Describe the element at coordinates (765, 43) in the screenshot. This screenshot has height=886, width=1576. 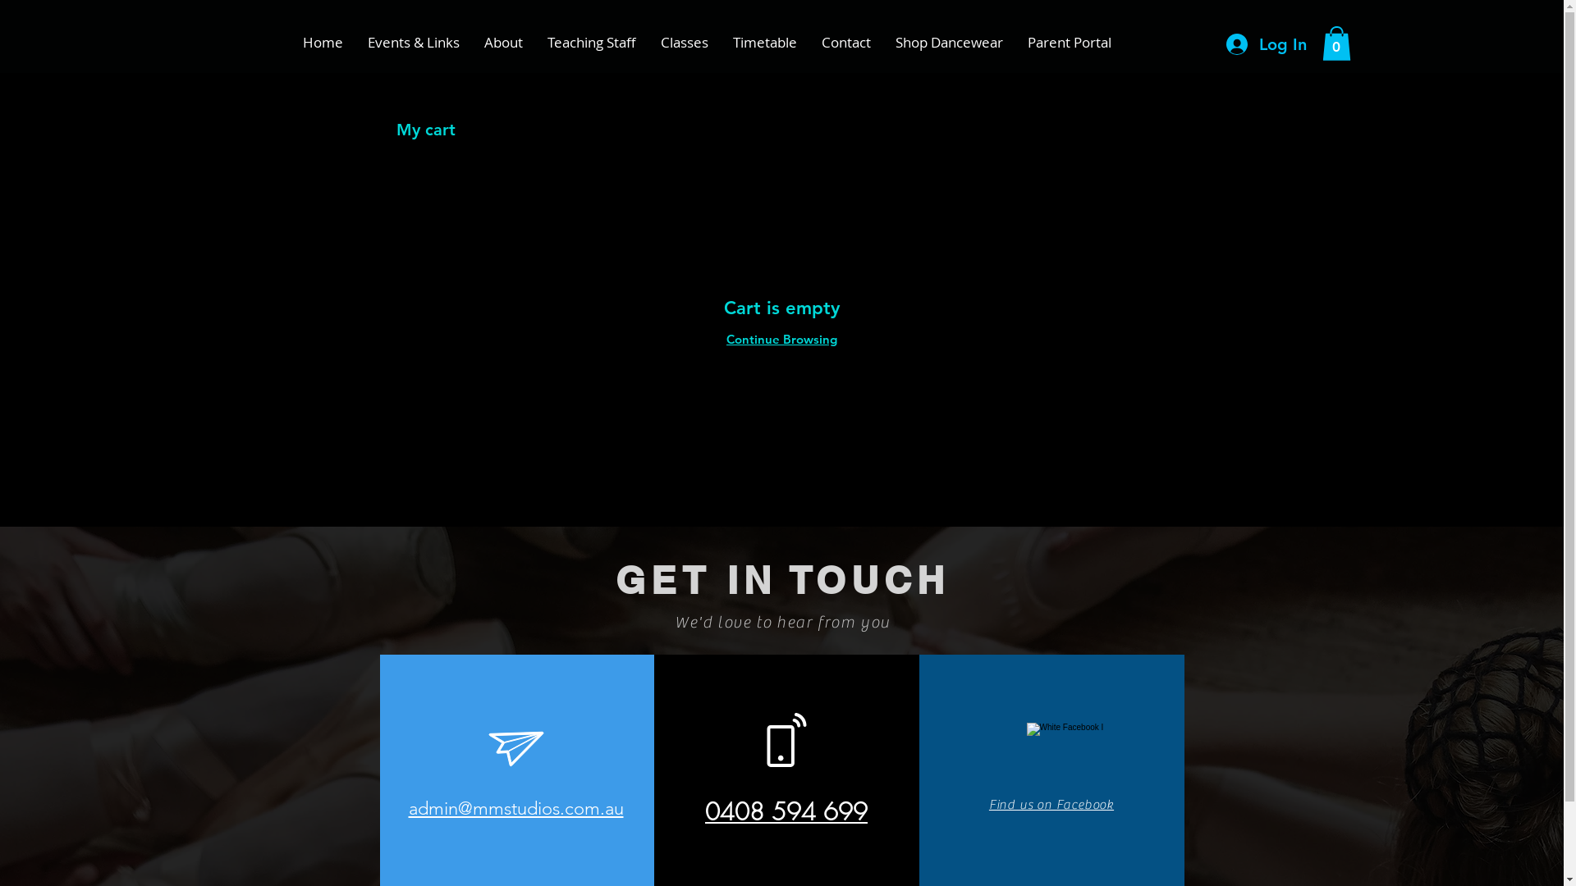
I see `Timetable` at that location.